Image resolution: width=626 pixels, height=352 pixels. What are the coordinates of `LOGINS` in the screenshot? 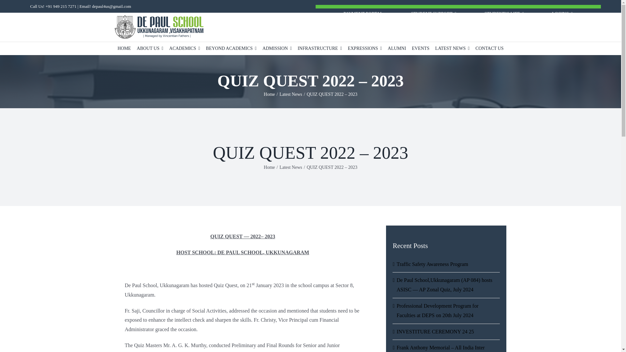 It's located at (562, 14).